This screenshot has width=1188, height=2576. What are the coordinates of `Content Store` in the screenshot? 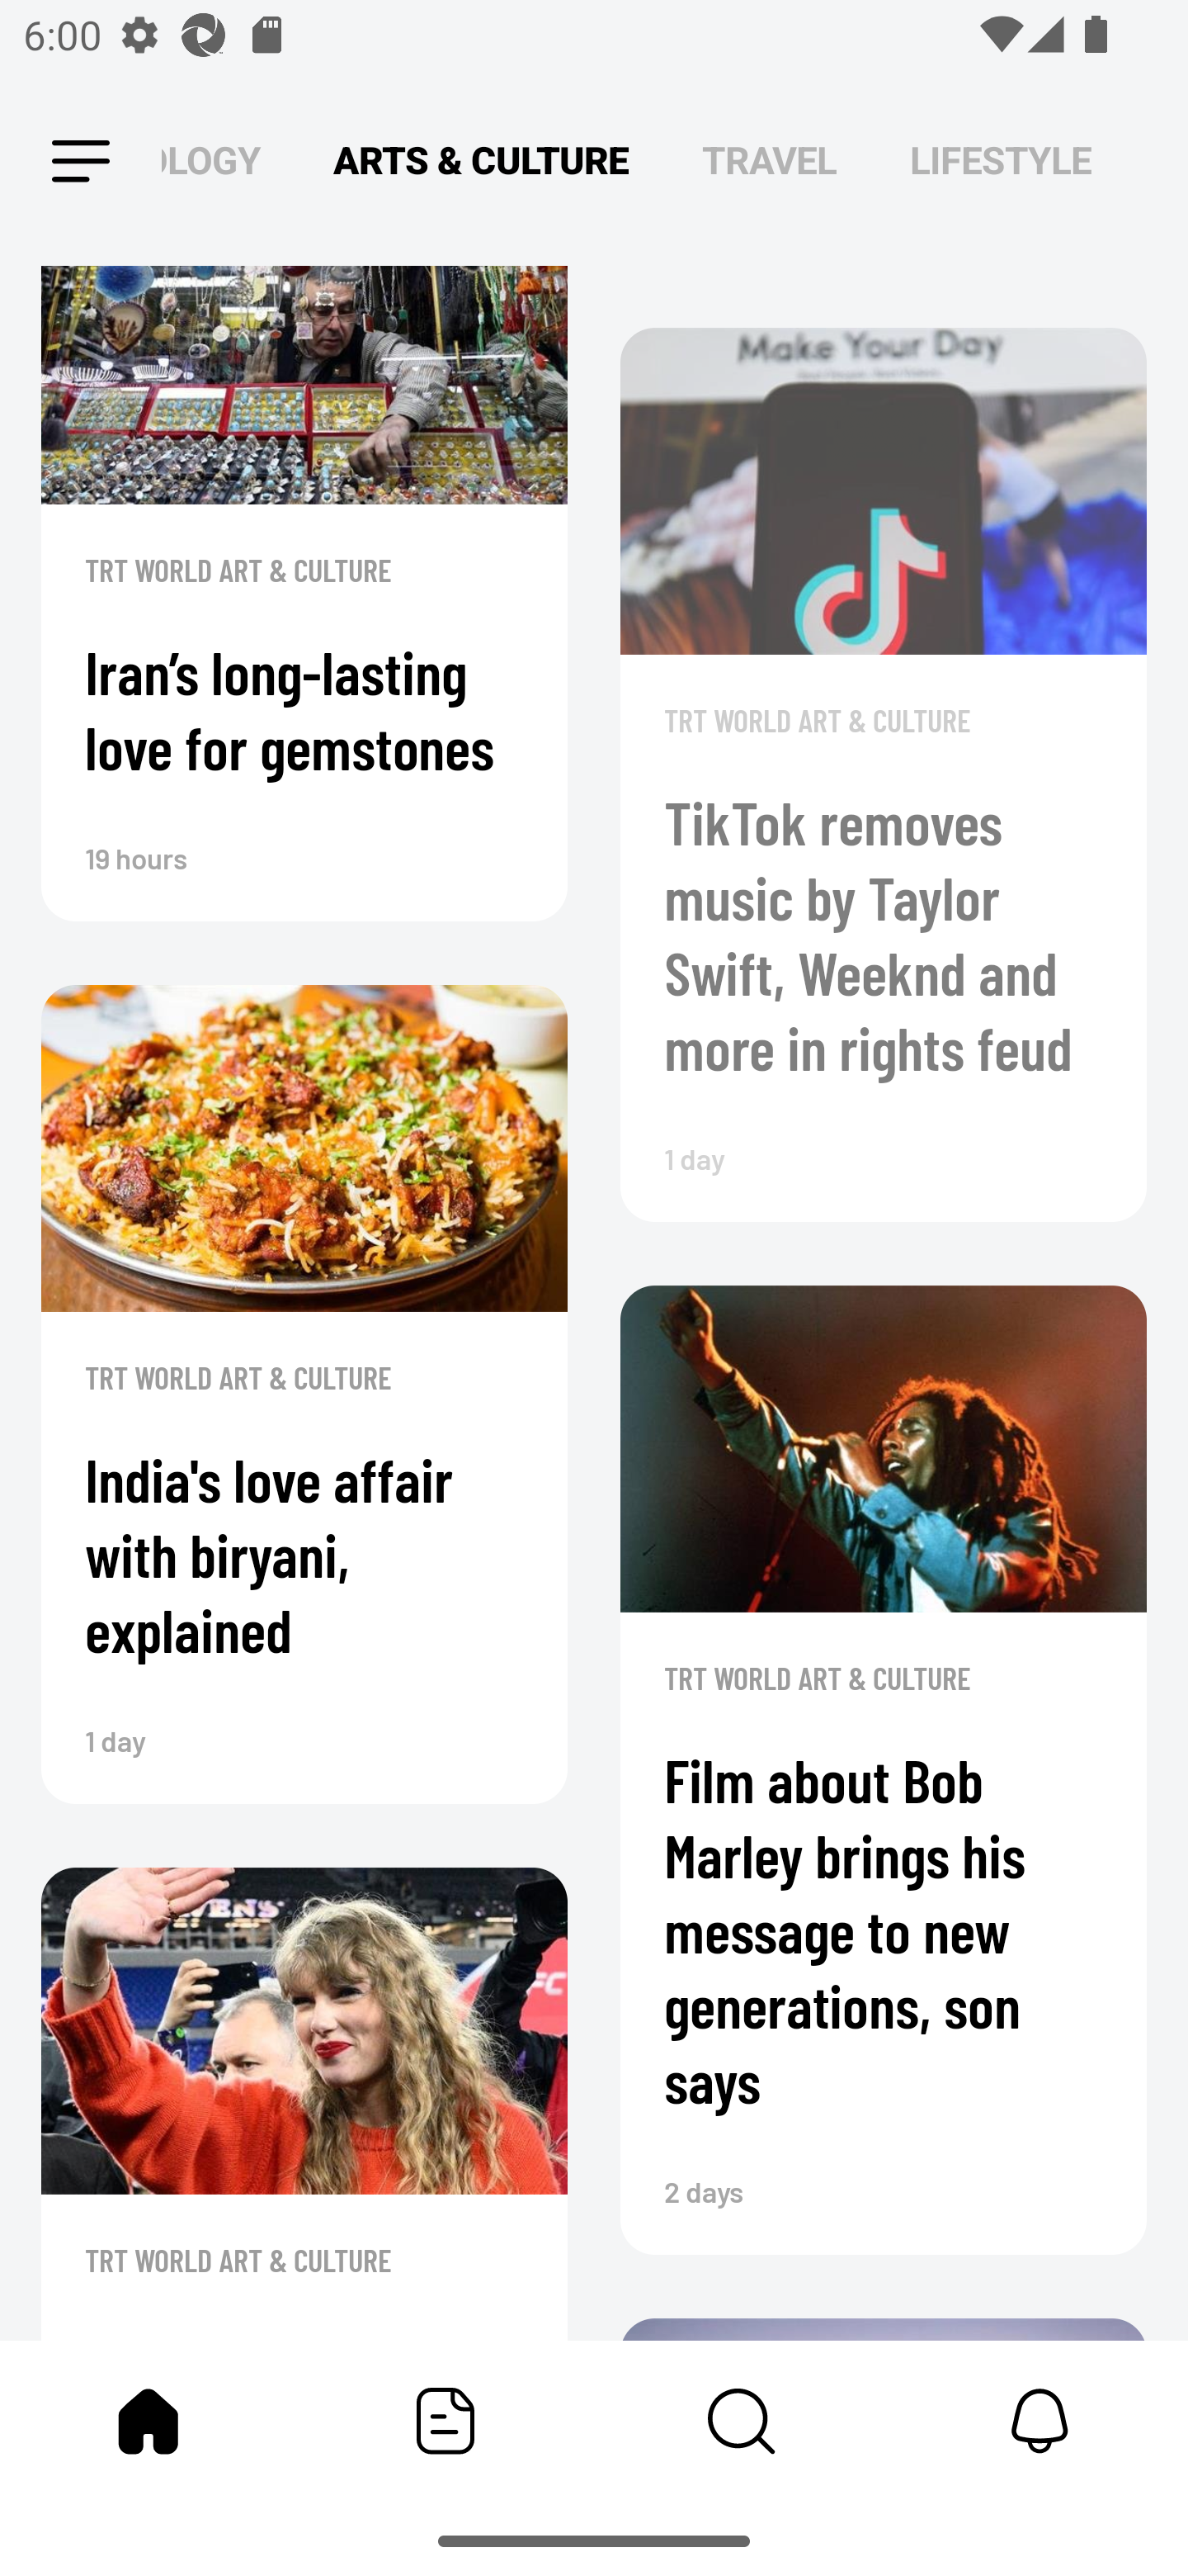 It's located at (742, 2421).